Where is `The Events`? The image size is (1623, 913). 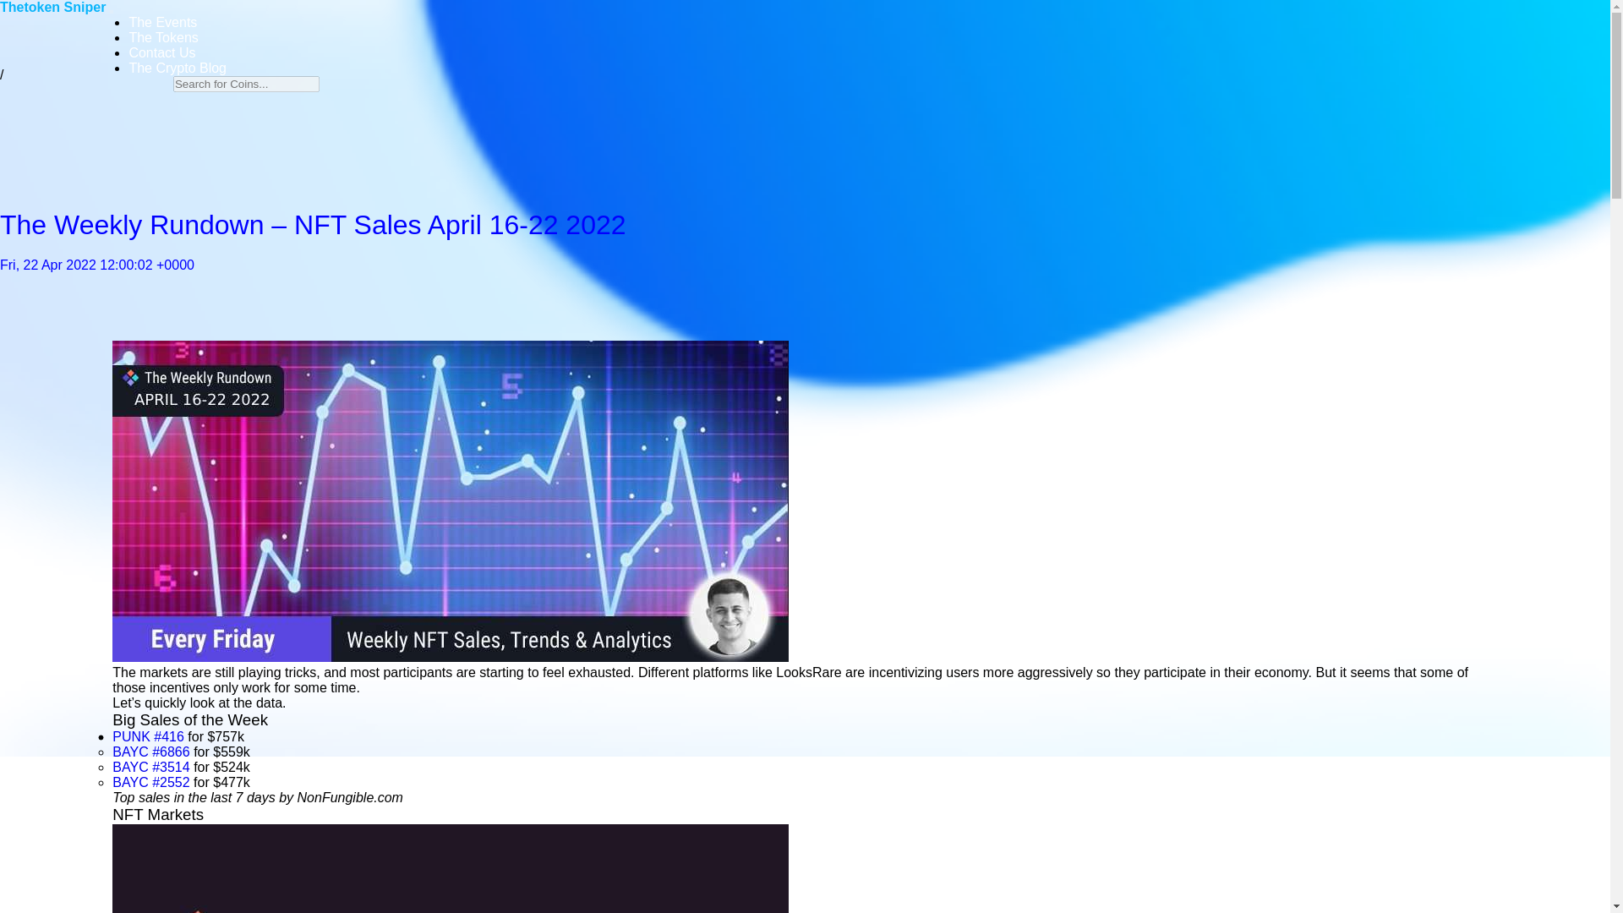
The Events is located at coordinates (162, 22).